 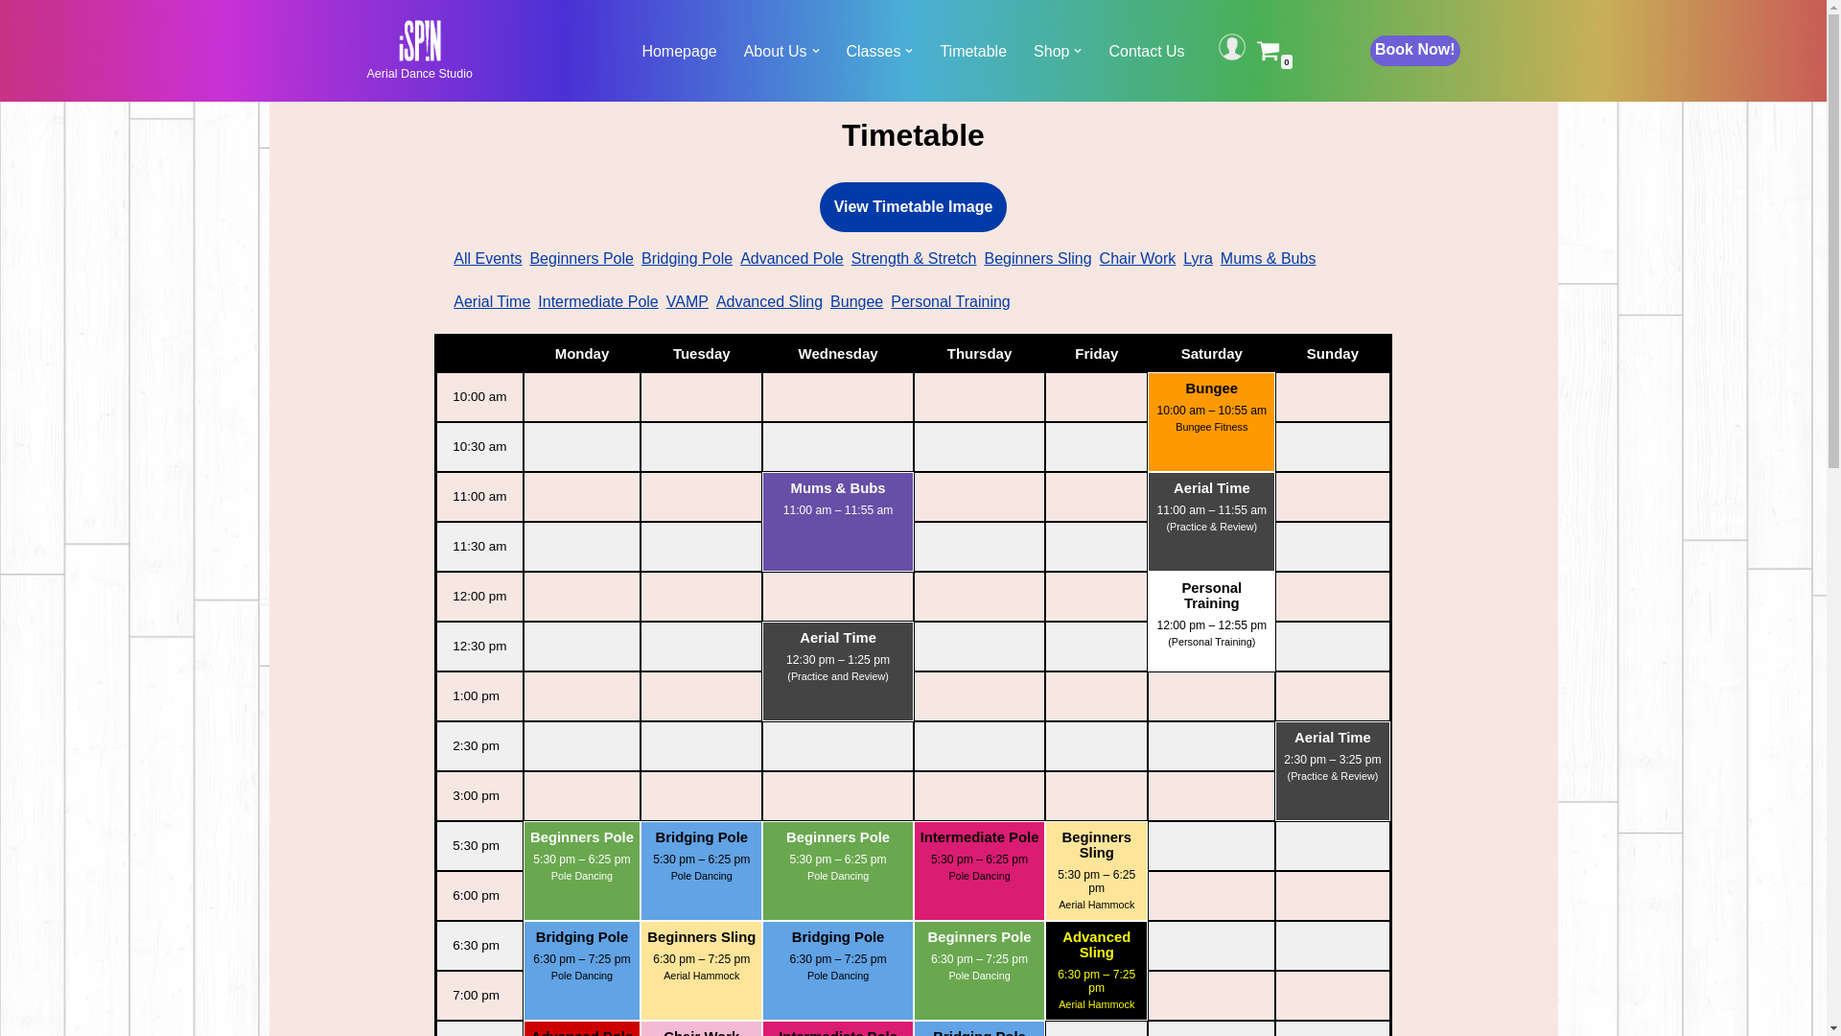 What do you see at coordinates (14, 40) in the screenshot?
I see `Skip to content` at bounding box center [14, 40].